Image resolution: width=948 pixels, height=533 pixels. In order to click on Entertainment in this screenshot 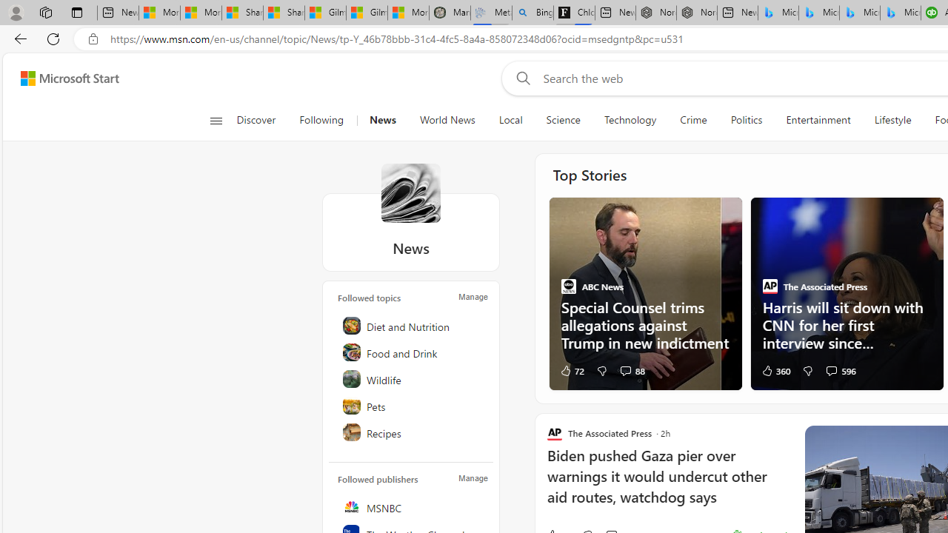, I will do `click(818, 120)`.